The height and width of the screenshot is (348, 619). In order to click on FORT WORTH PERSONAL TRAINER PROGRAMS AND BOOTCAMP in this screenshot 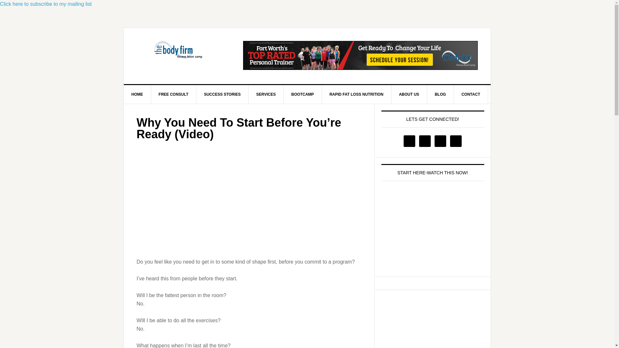, I will do `click(179, 55)`.